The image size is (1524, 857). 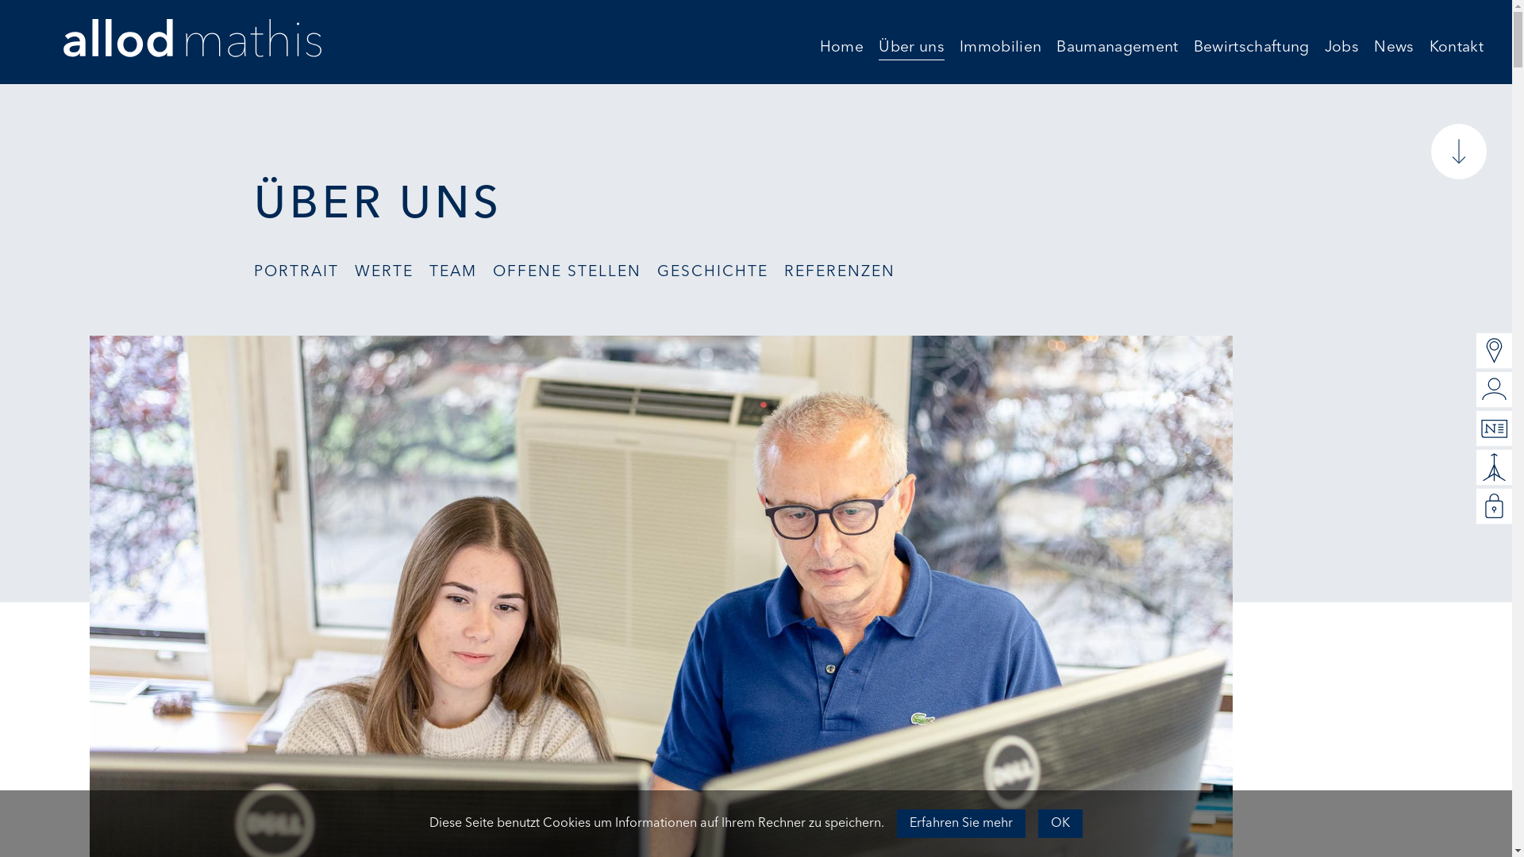 What do you see at coordinates (713, 275) in the screenshot?
I see `GESCHICHTE` at bounding box center [713, 275].